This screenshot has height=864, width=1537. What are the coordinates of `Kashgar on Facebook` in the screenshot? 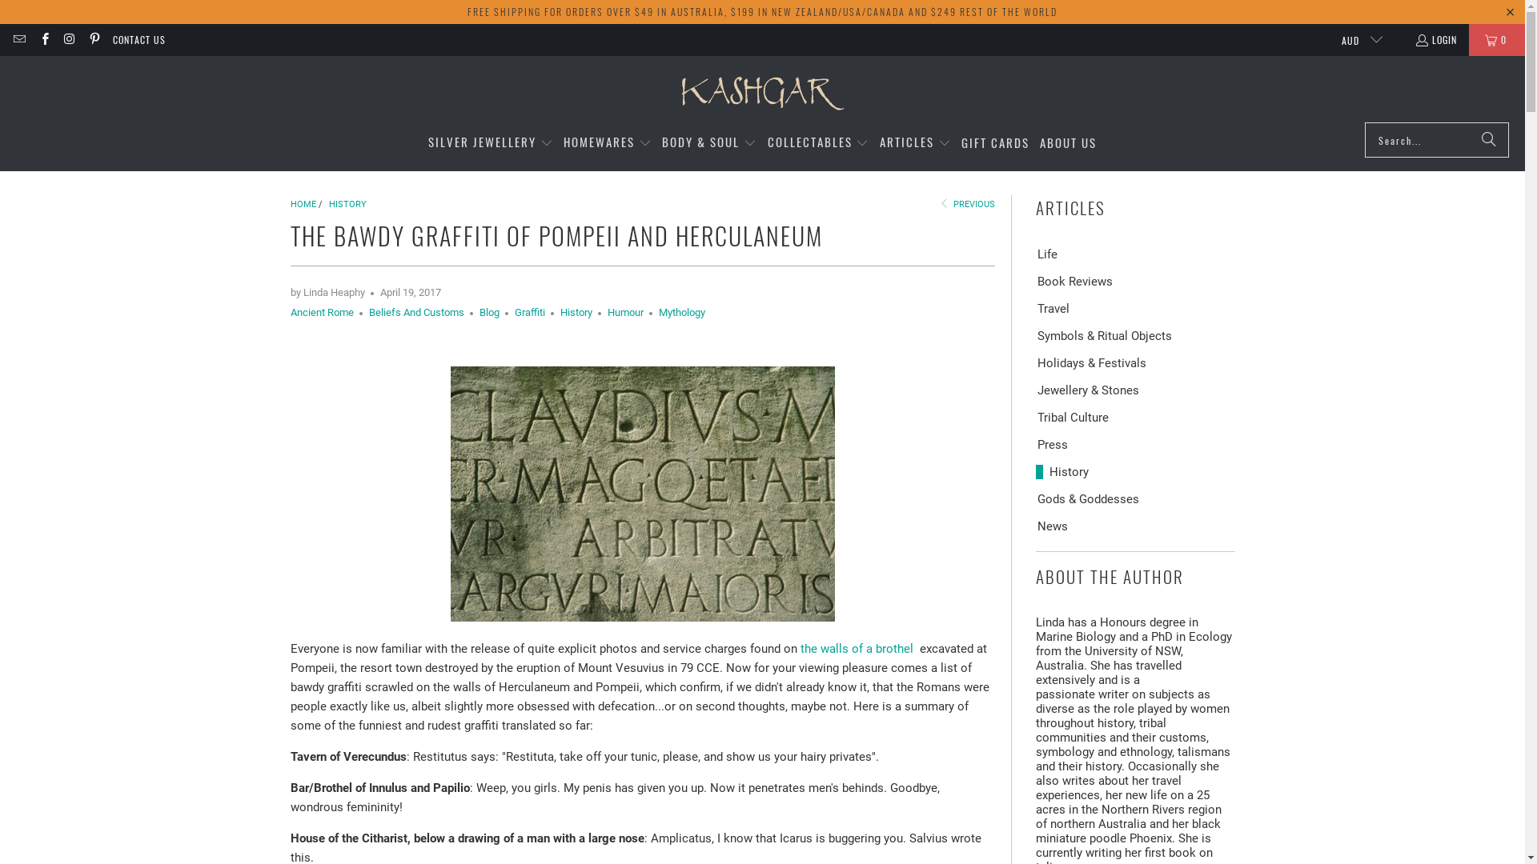 It's located at (43, 40).